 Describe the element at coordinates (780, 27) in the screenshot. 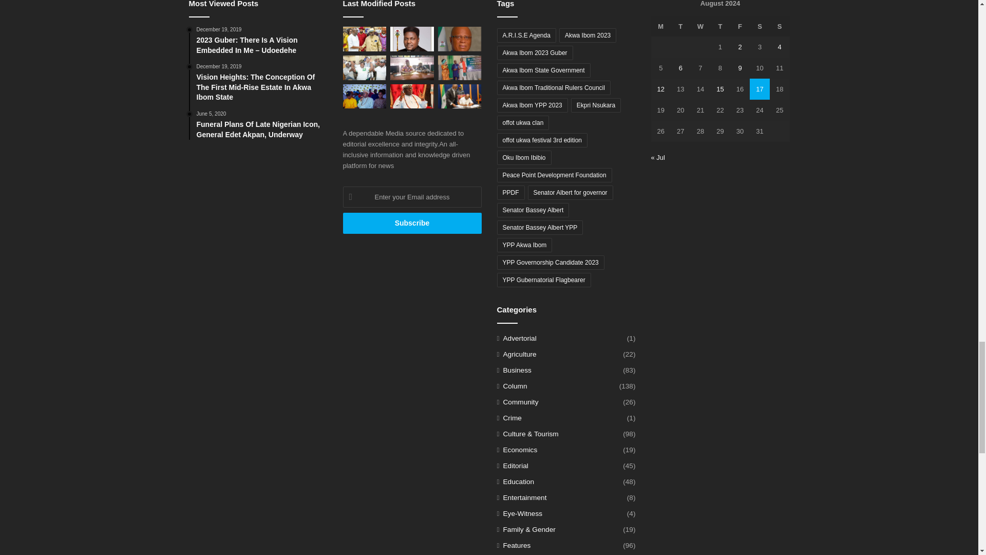

I see `Sunday` at that location.